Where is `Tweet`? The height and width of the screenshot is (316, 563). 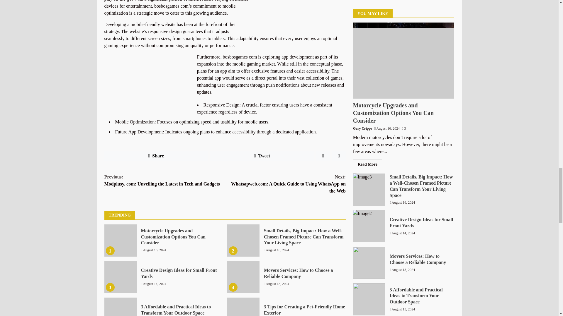 Tweet is located at coordinates (262, 156).